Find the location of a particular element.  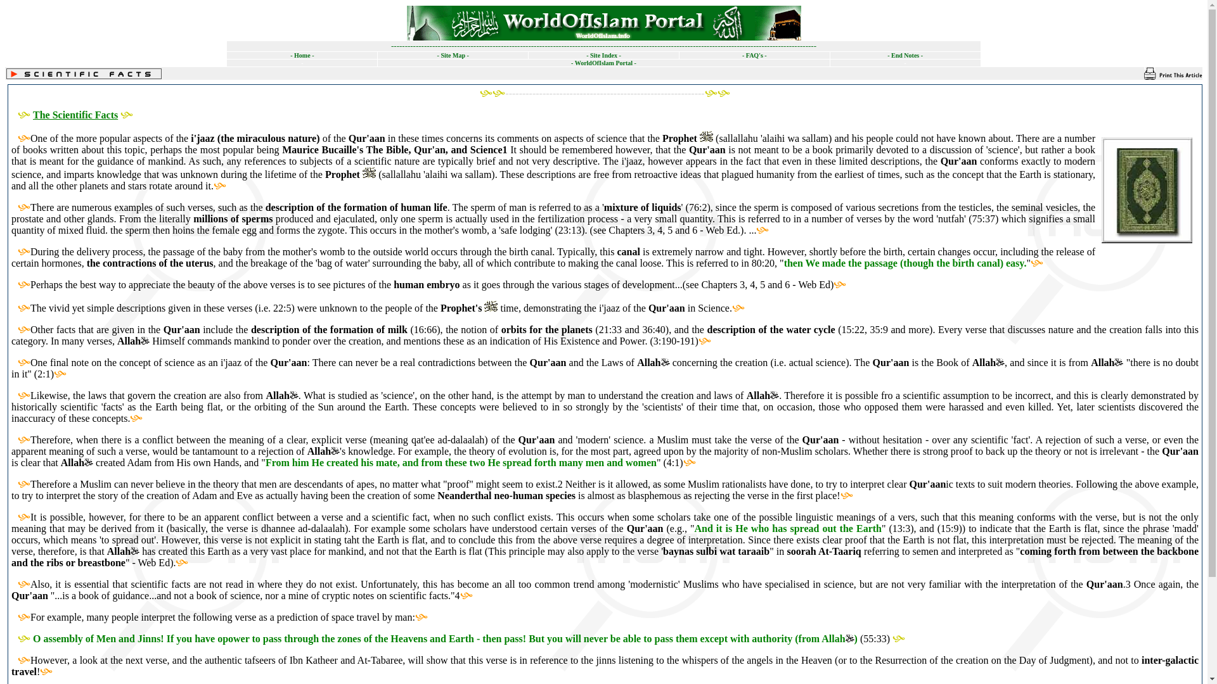

Home is located at coordinates (302, 55).